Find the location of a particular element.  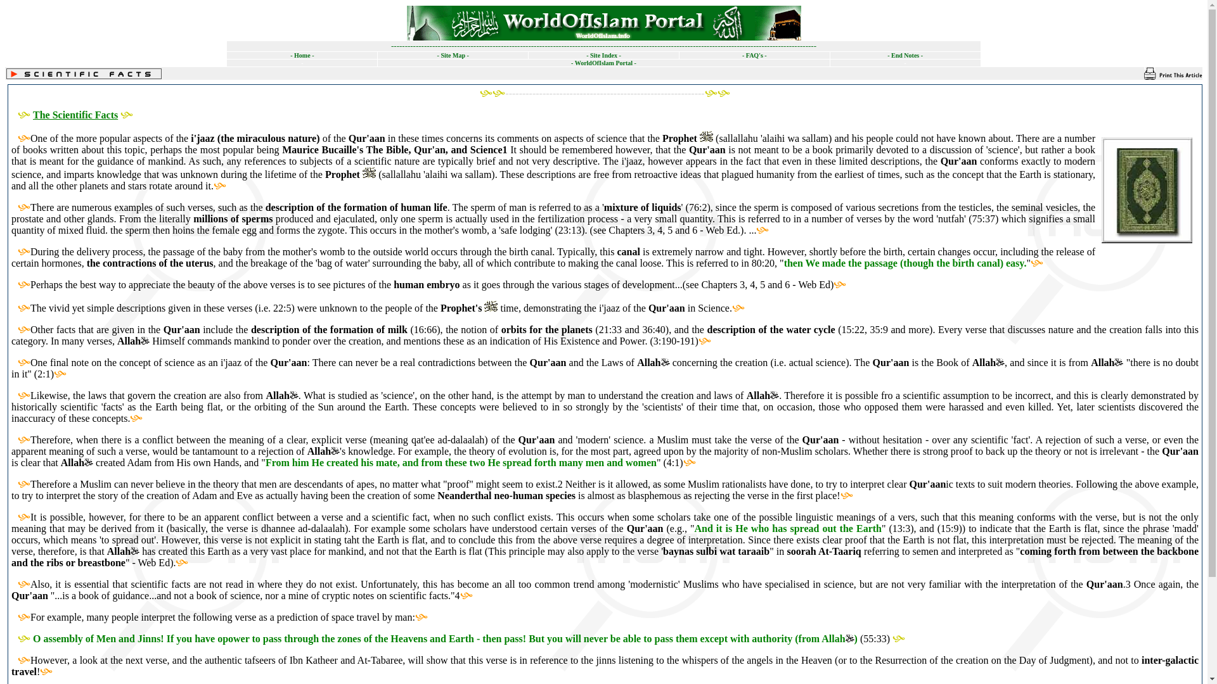

Home is located at coordinates (302, 55).